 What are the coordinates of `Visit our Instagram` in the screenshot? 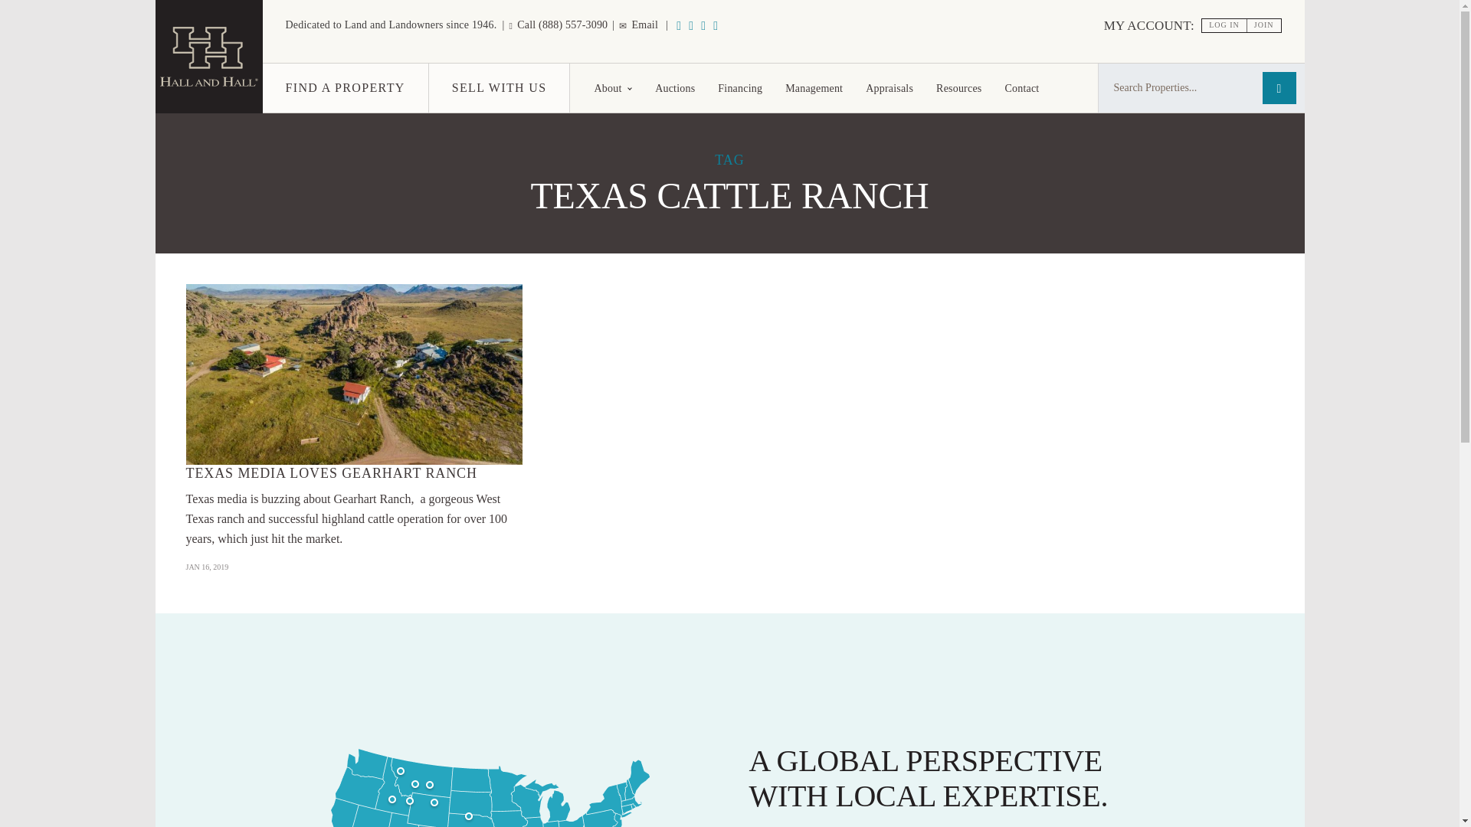 It's located at (690, 25).